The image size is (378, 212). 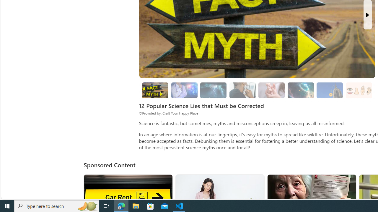 What do you see at coordinates (242, 90) in the screenshot?
I see `Shaving and Hair Growth` at bounding box center [242, 90].